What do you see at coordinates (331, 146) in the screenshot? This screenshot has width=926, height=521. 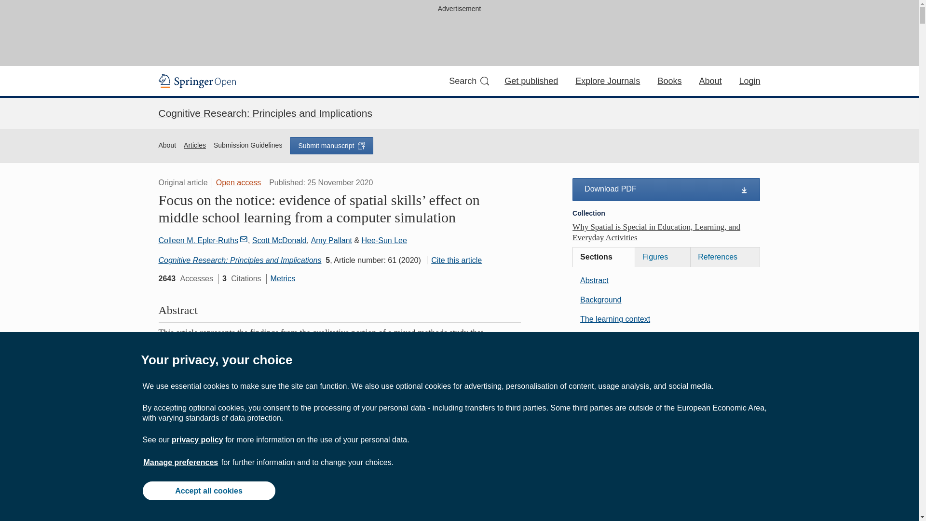 I see `Submit manuscript` at bounding box center [331, 146].